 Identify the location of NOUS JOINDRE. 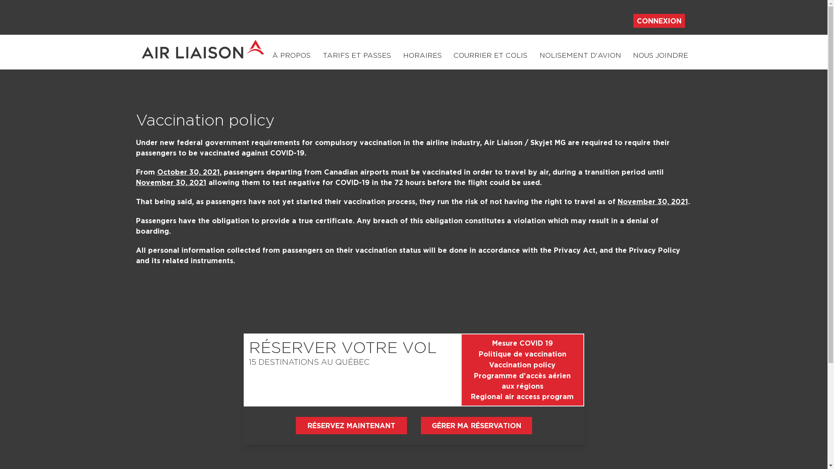
(660, 58).